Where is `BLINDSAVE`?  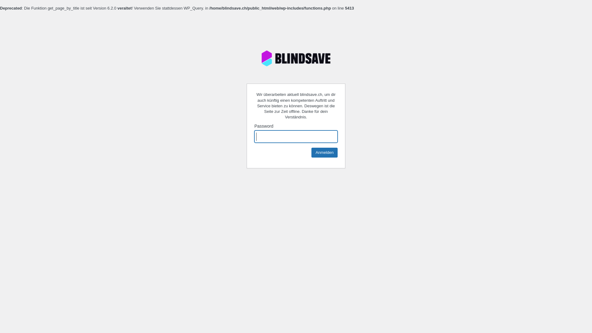 BLINDSAVE is located at coordinates (296, 58).